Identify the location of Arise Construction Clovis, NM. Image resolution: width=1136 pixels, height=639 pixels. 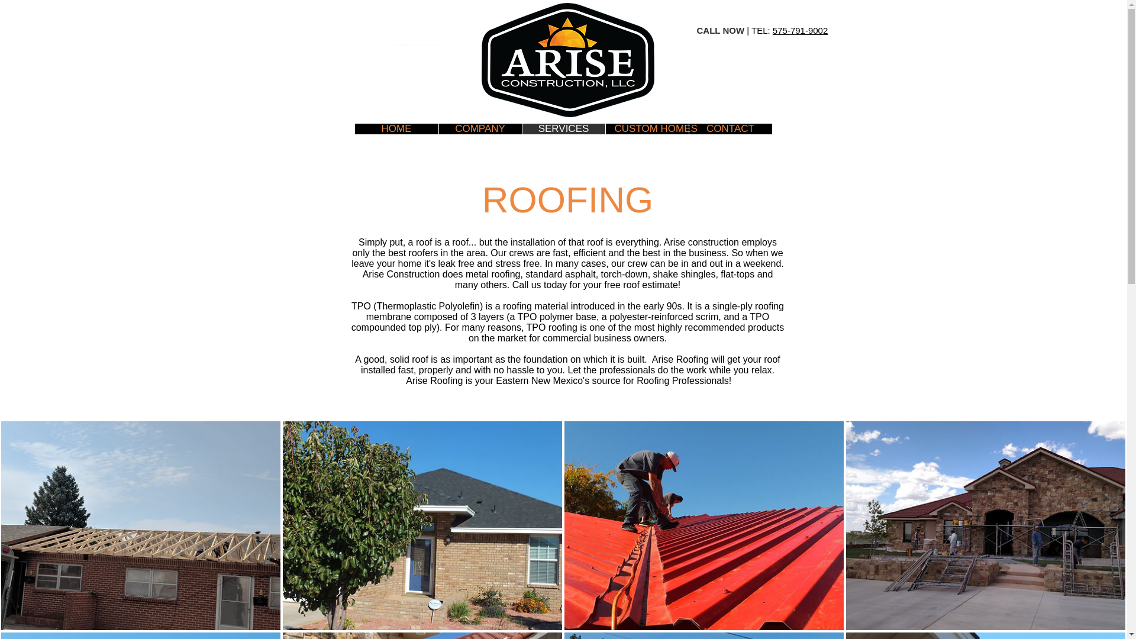
(411, 45).